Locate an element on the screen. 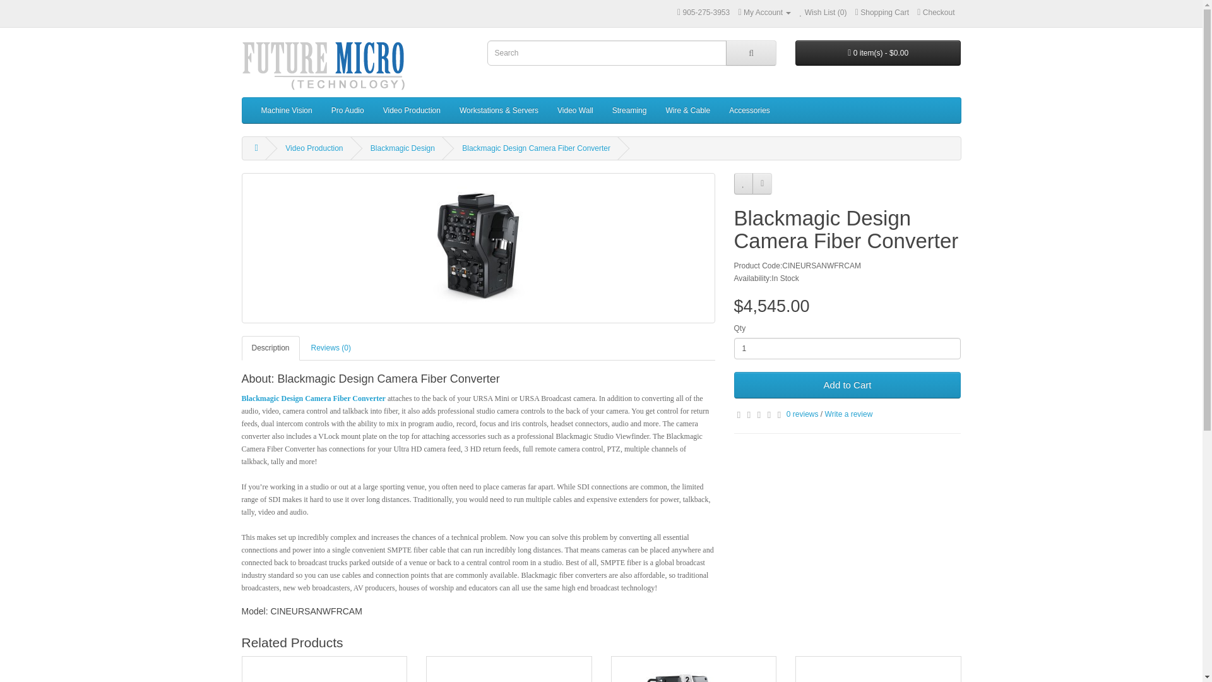  Future Micro Technology is located at coordinates (324, 65).